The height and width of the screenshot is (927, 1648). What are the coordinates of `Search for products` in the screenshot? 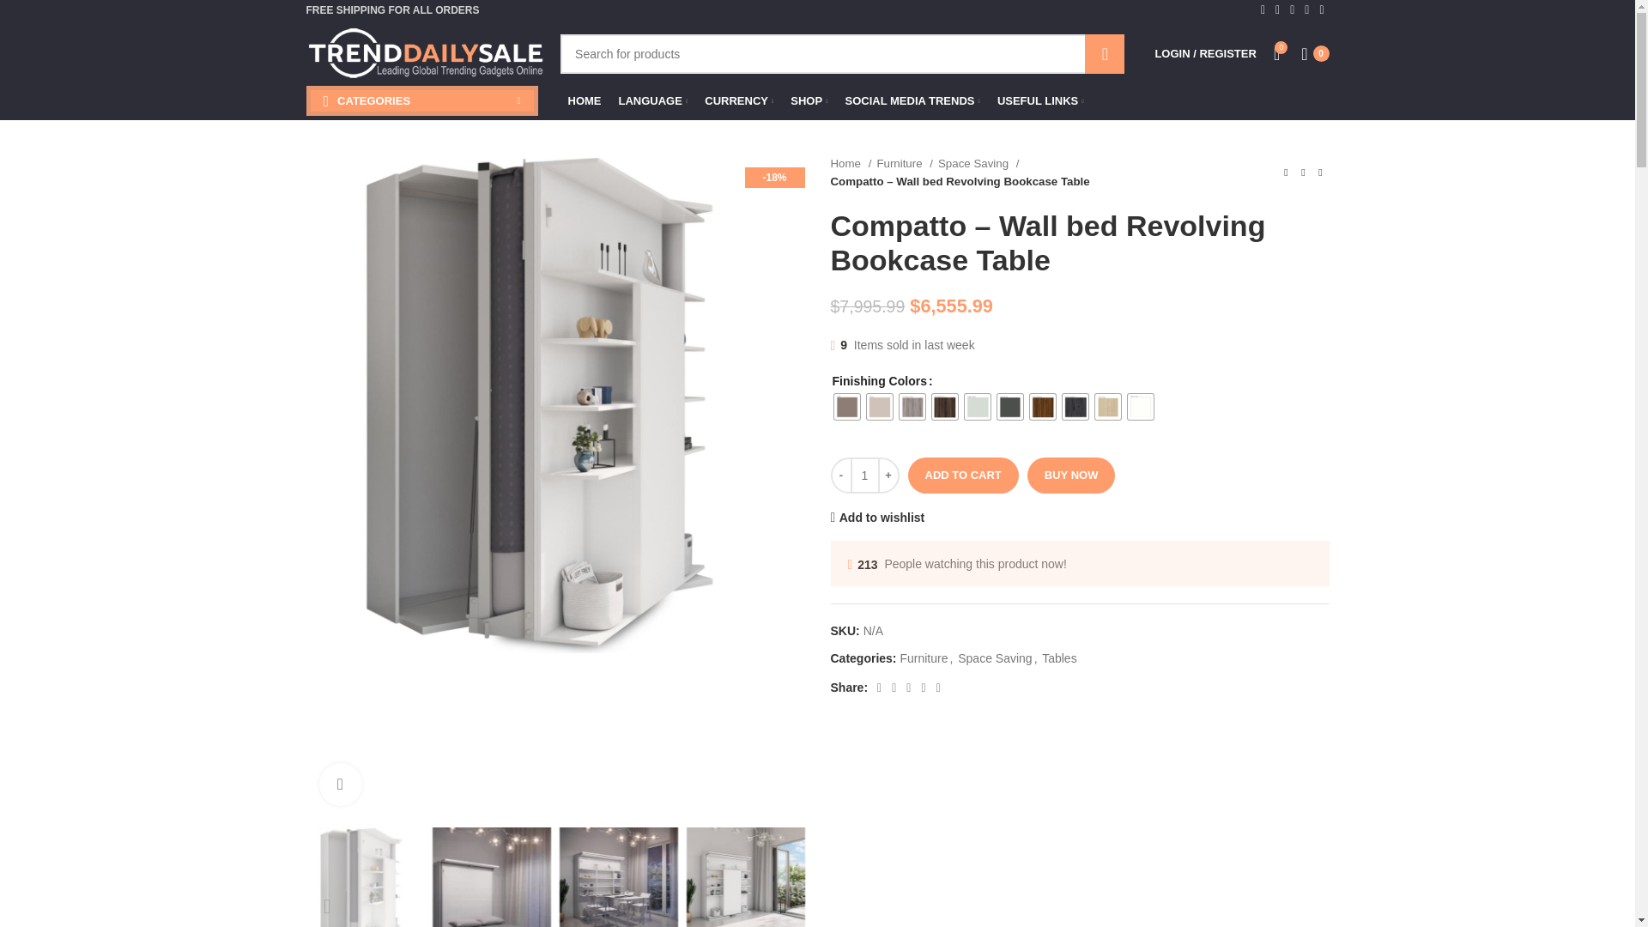 It's located at (841, 53).